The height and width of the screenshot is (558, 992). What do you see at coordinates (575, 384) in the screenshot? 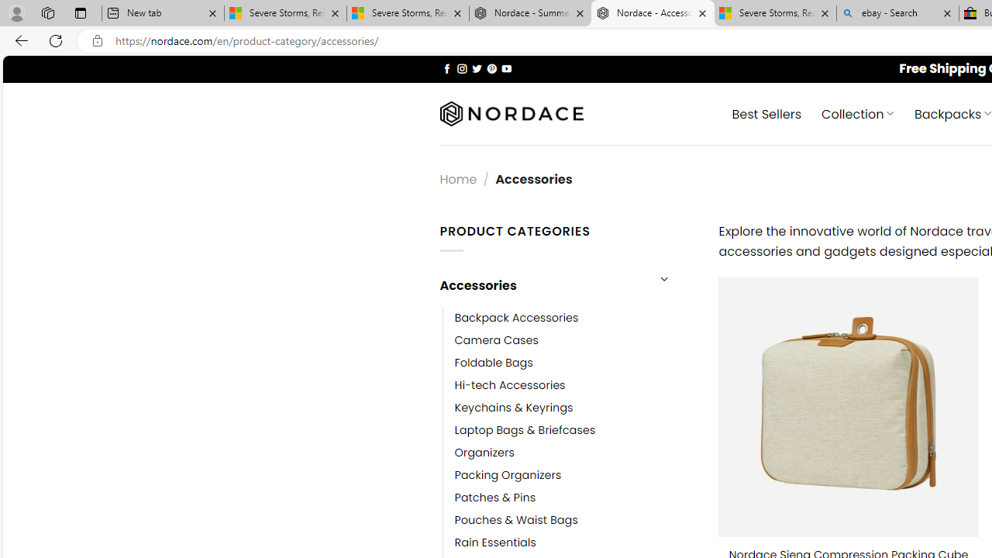
I see `Hi-tech Accessories` at bounding box center [575, 384].